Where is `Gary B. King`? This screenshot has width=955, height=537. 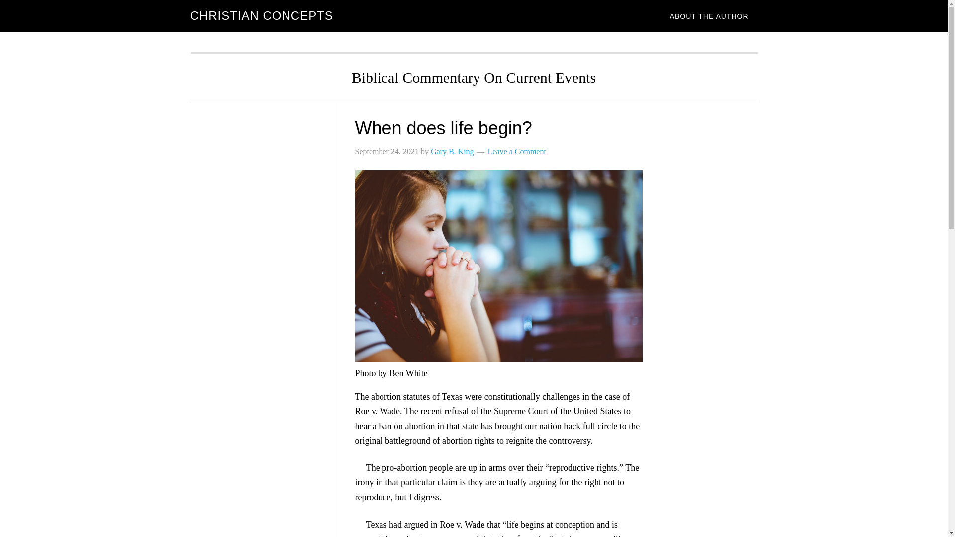 Gary B. King is located at coordinates (452, 151).